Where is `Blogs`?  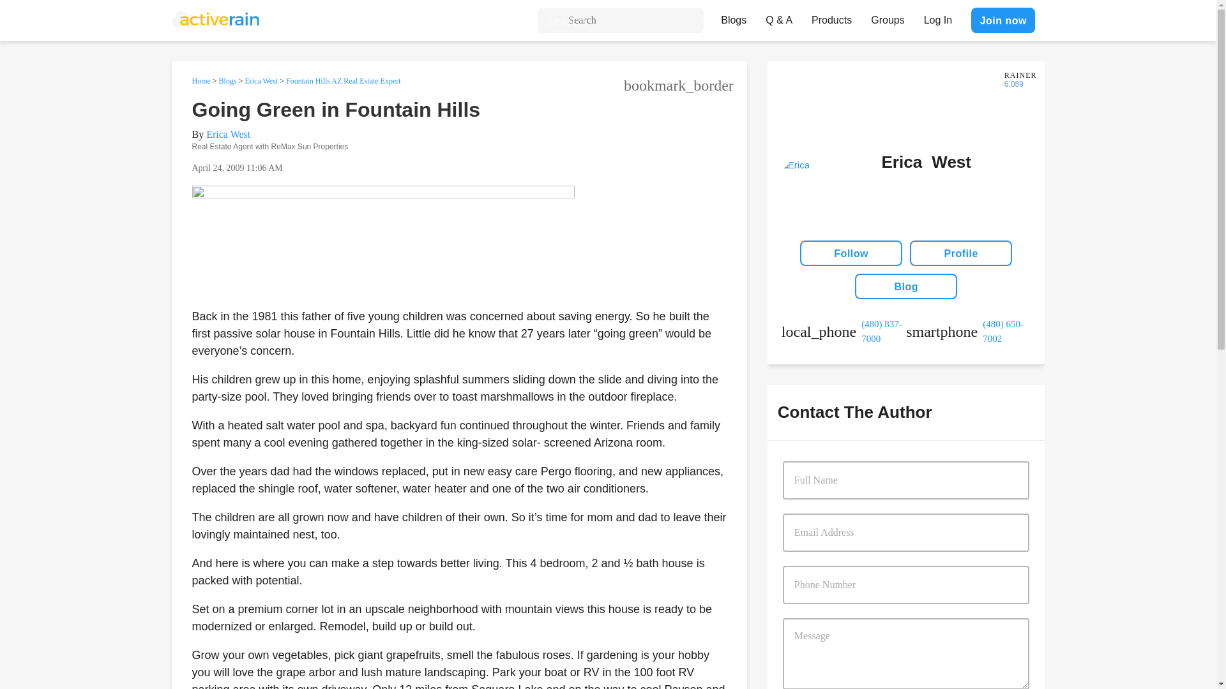
Blogs is located at coordinates (227, 80).